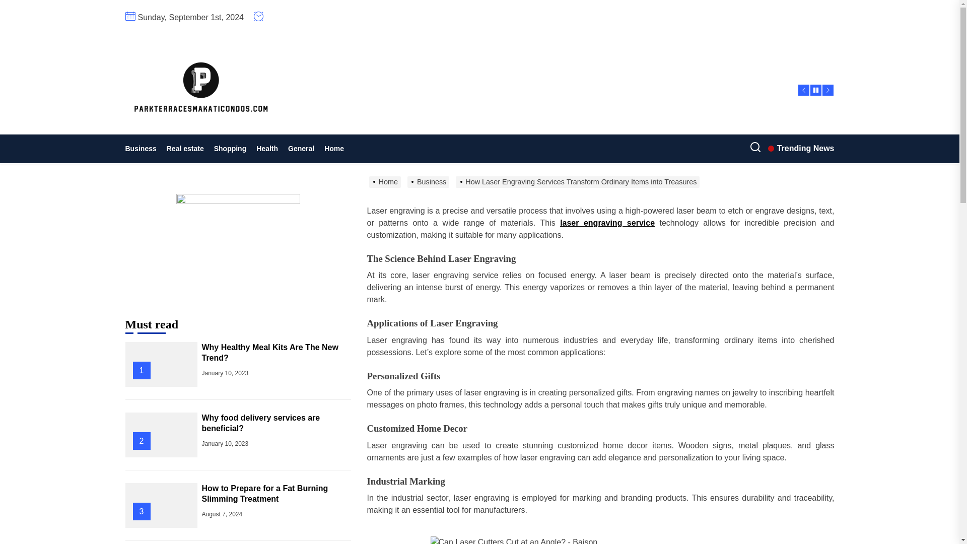 This screenshot has height=544, width=967. What do you see at coordinates (301, 149) in the screenshot?
I see `General` at bounding box center [301, 149].